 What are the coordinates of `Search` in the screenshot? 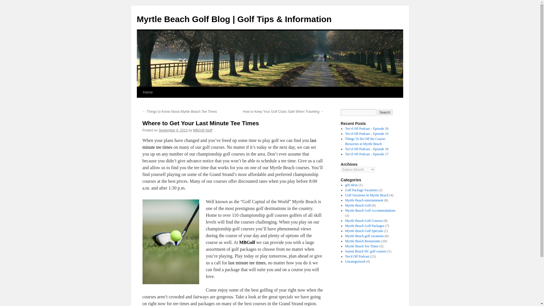 It's located at (385, 112).